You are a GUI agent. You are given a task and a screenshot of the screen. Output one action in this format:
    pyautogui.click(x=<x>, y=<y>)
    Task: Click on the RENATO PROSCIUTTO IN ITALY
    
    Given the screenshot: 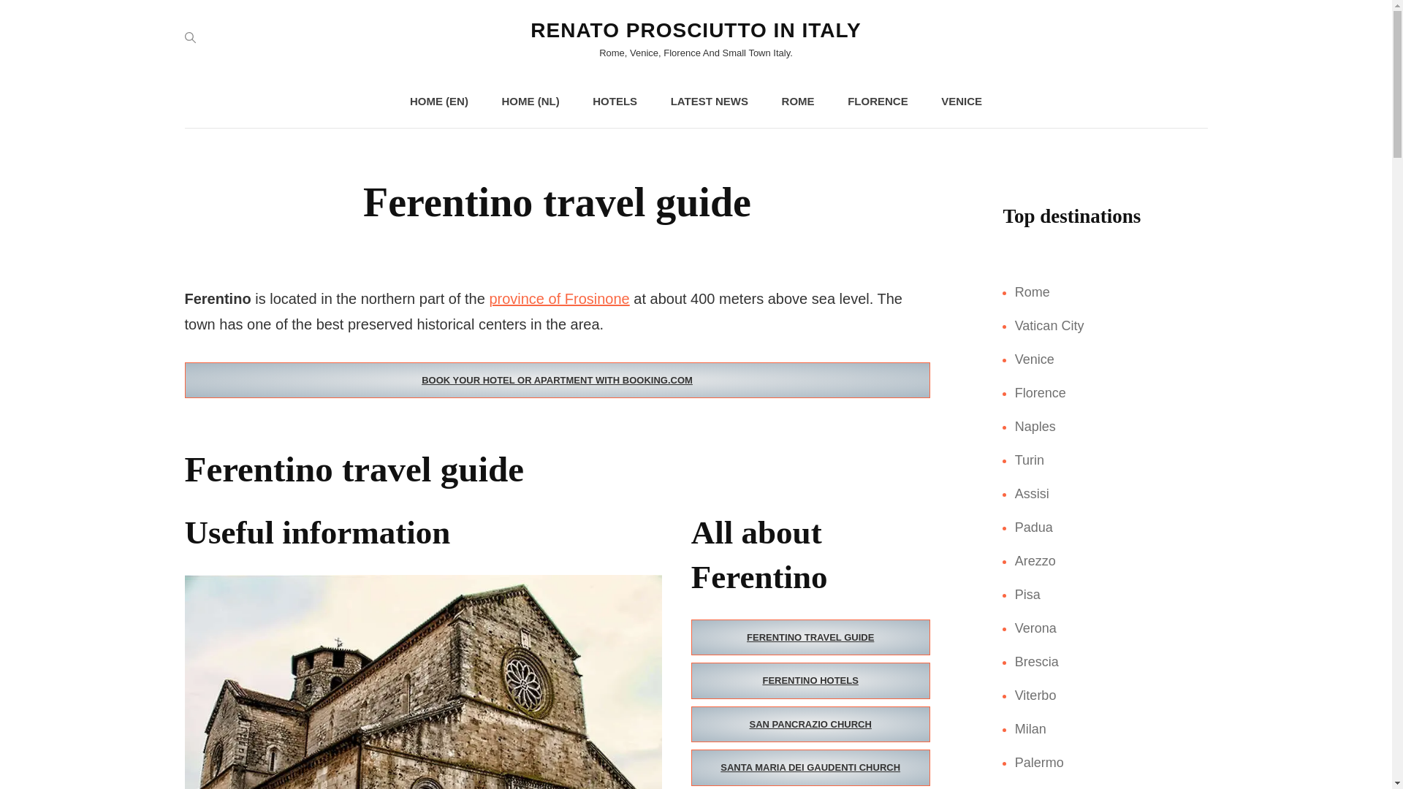 What is the action you would take?
    pyautogui.click(x=696, y=30)
    